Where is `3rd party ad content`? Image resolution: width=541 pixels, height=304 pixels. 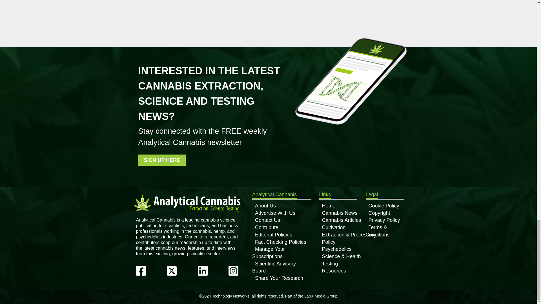 3rd party ad content is located at coordinates (222, 8).